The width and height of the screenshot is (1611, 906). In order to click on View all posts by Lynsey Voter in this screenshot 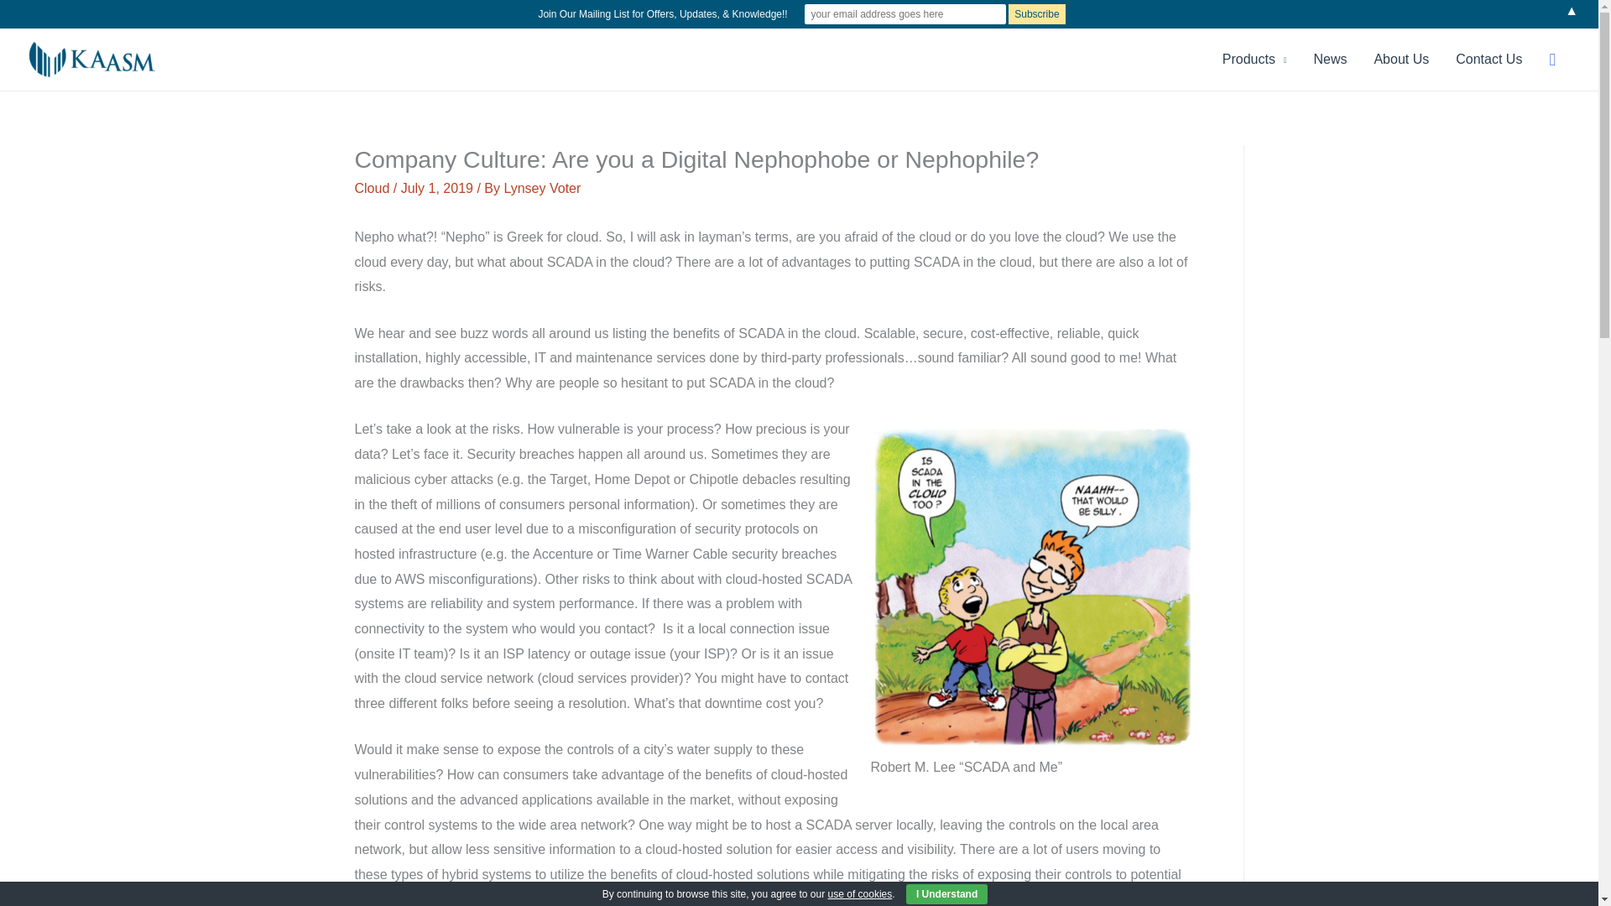, I will do `click(541, 188)`.